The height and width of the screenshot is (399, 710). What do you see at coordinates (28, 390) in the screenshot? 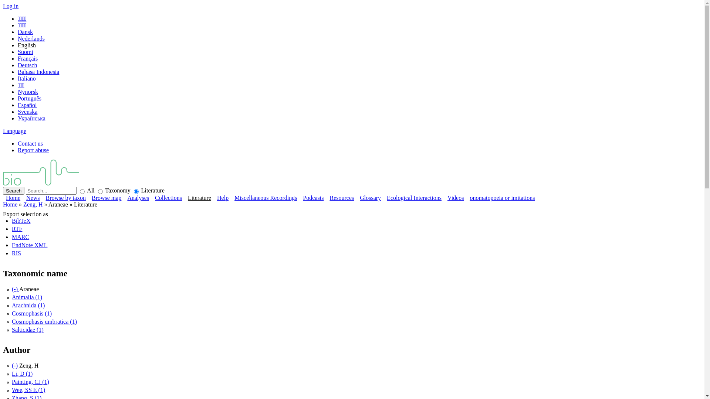
I see `Wee, SS E (1)
Apply Wee, SS E filter` at bounding box center [28, 390].